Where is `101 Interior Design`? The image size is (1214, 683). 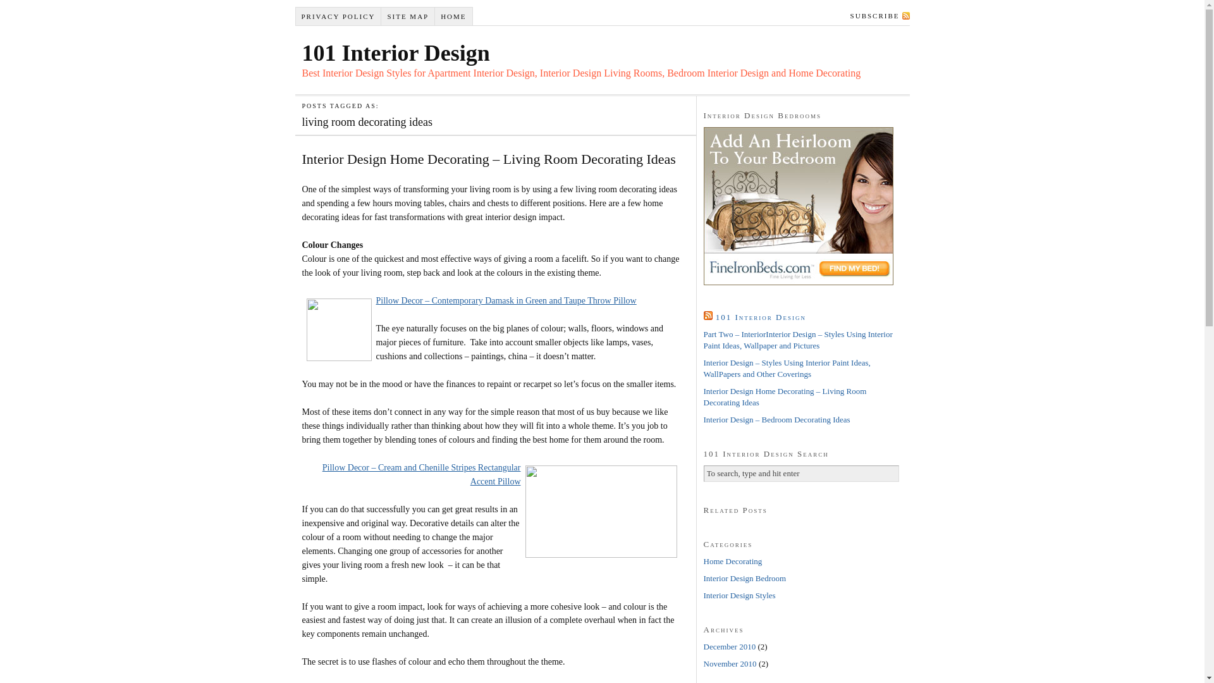 101 Interior Design is located at coordinates (396, 53).